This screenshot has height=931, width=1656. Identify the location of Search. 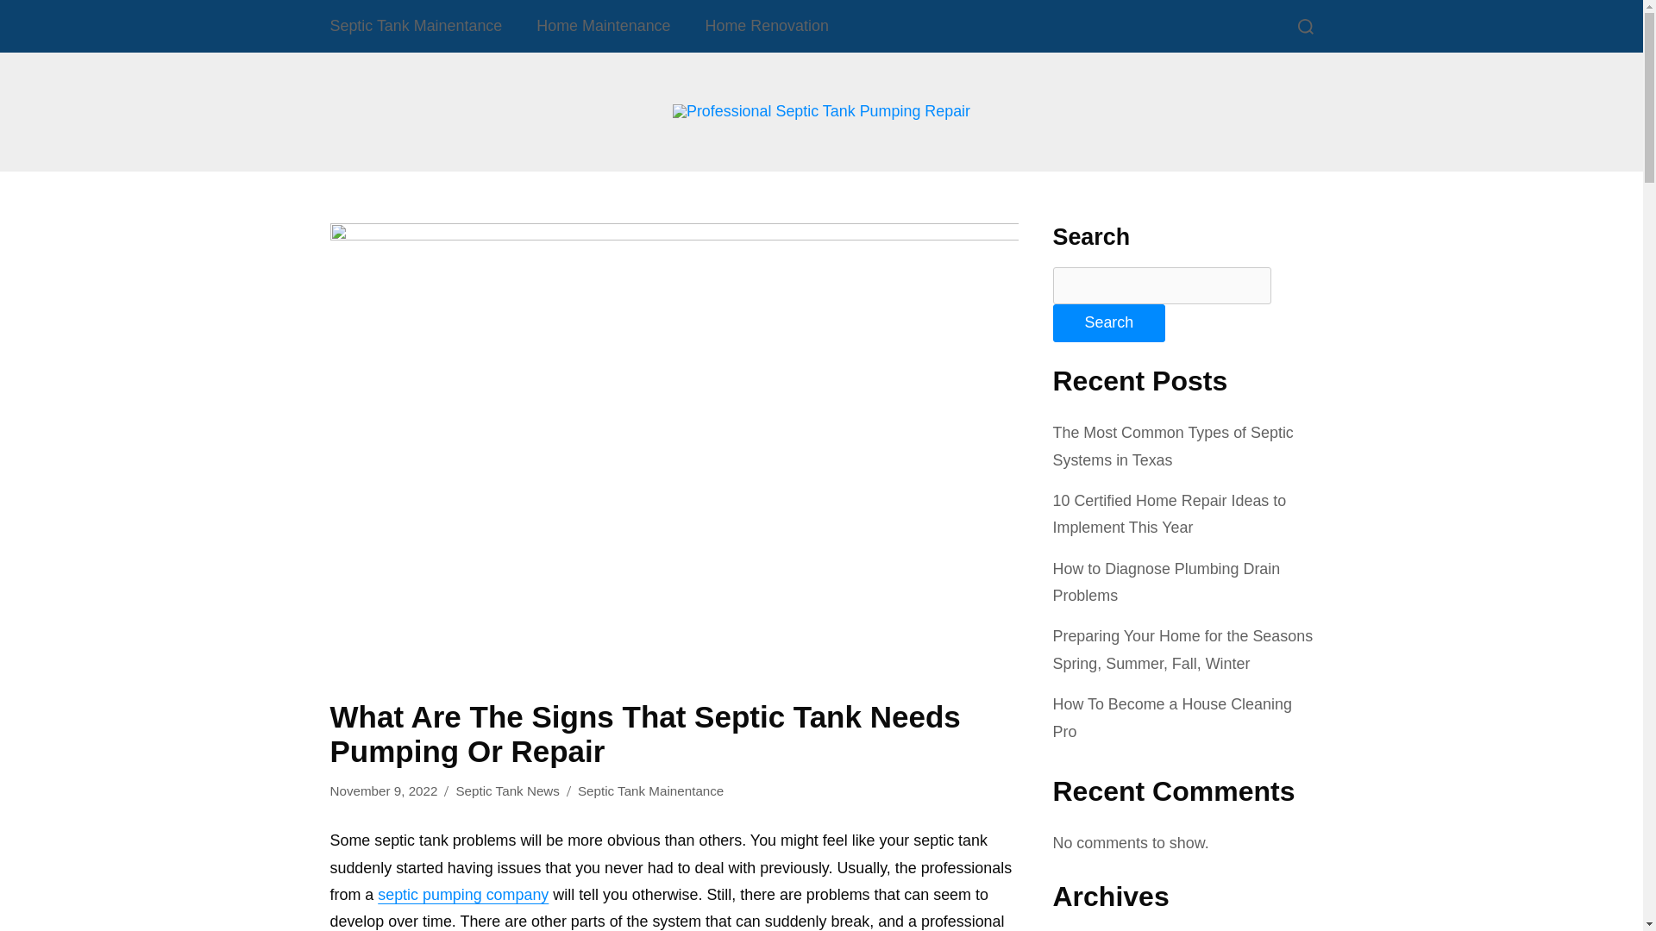
(1108, 323).